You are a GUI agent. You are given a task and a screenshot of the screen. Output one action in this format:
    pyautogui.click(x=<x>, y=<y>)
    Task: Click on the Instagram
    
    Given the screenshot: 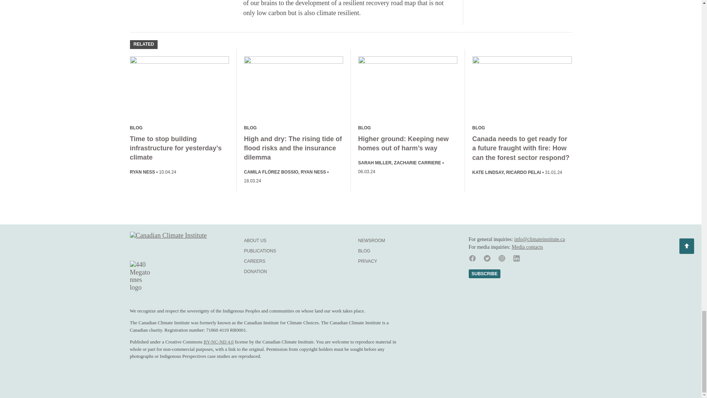 What is the action you would take?
    pyautogui.click(x=502, y=258)
    